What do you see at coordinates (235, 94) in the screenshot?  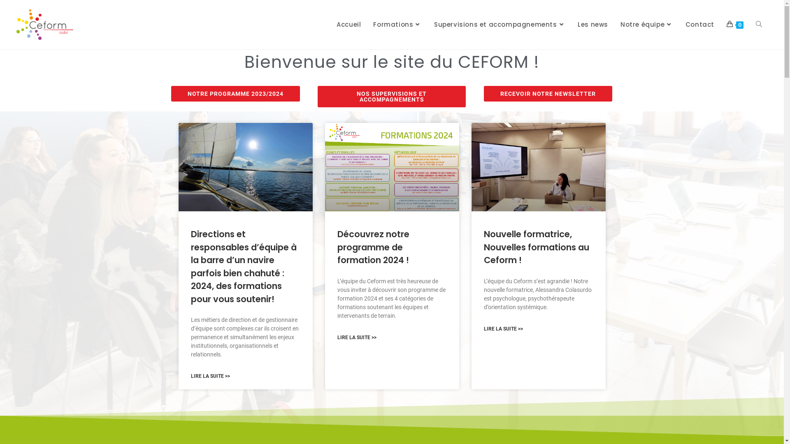 I see `NOTRE PROGRAMME 2023/2024` at bounding box center [235, 94].